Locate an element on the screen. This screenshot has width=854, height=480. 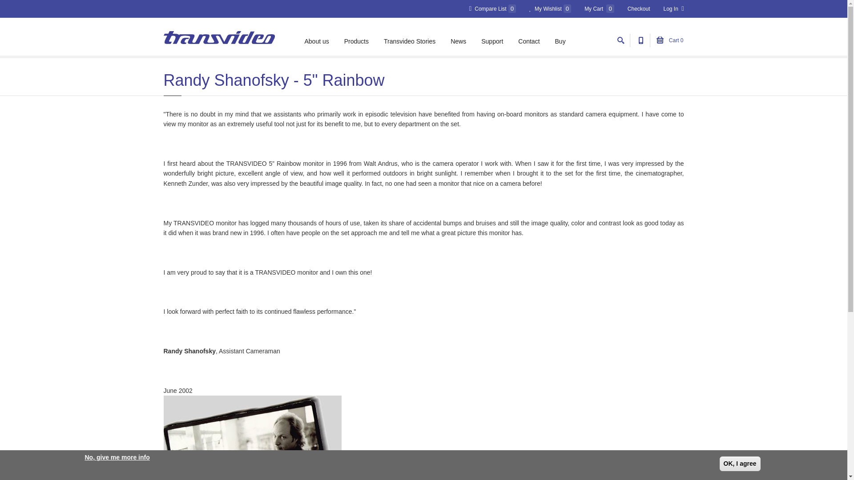
Products is located at coordinates (356, 41).